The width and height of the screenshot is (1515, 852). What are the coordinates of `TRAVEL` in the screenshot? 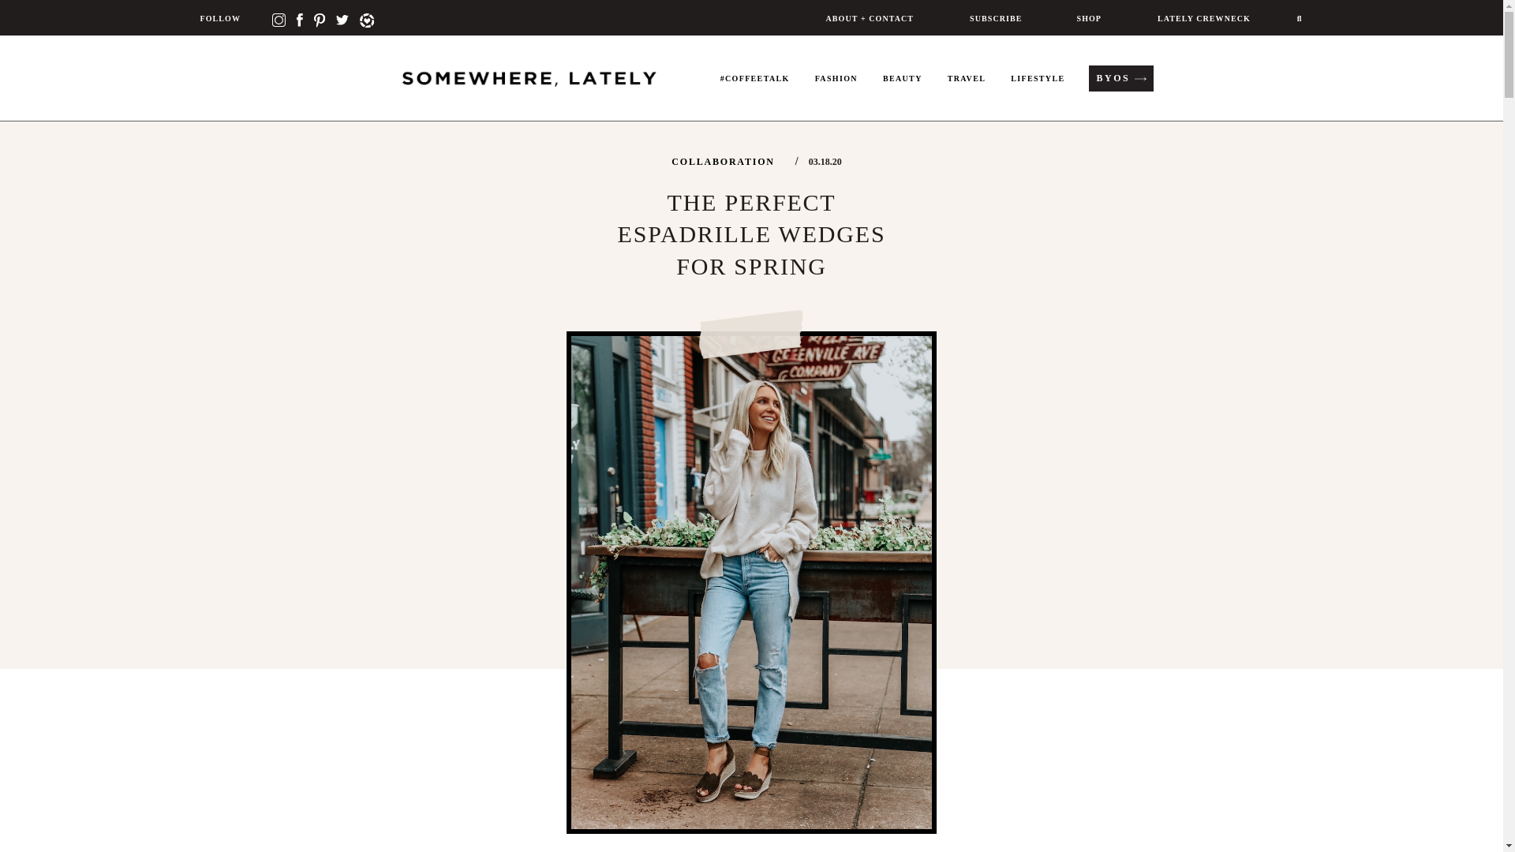 It's located at (966, 92).